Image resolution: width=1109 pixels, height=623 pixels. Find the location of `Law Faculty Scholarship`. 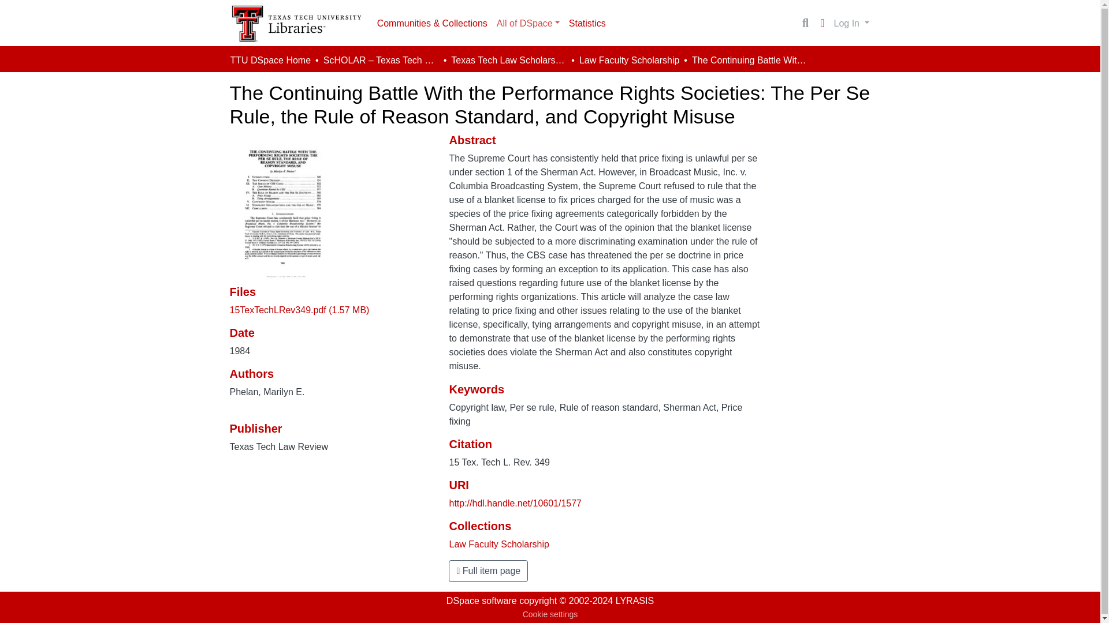

Law Faculty Scholarship is located at coordinates (499, 544).